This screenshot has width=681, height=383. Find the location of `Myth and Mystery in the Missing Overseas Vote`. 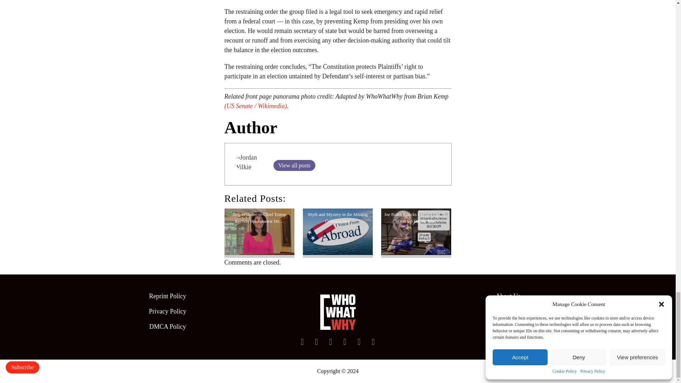

Myth and Mystery in the Missing Overseas Vote is located at coordinates (338, 232).